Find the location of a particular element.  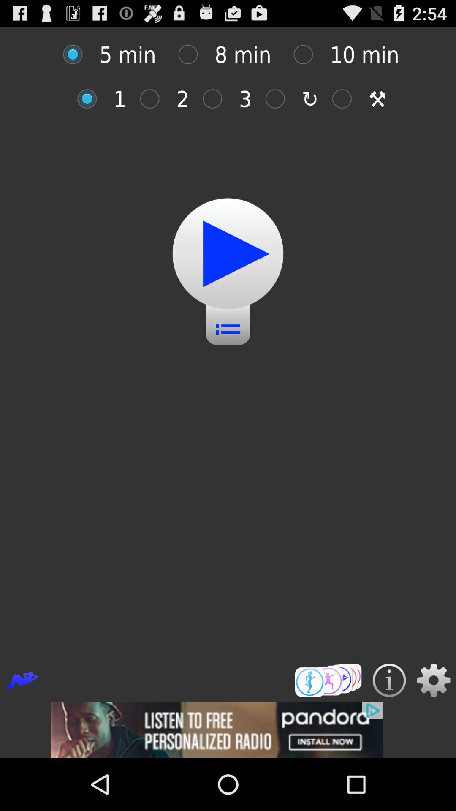

click the 3 option is located at coordinates (217, 99).